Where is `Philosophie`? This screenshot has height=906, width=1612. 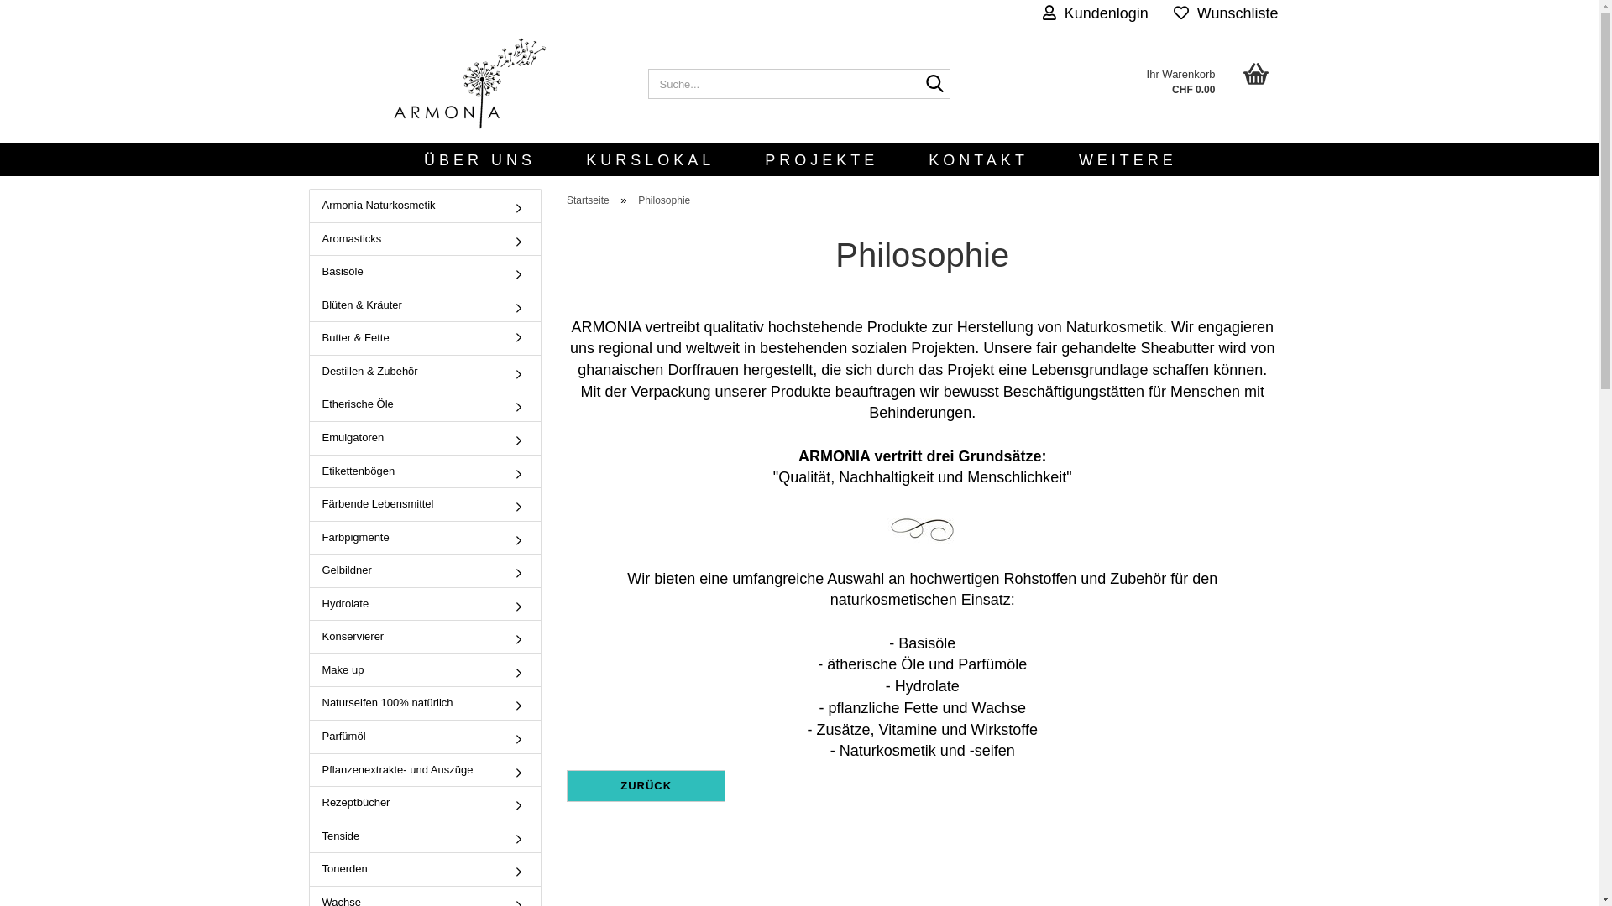
Philosophie is located at coordinates (664, 200).